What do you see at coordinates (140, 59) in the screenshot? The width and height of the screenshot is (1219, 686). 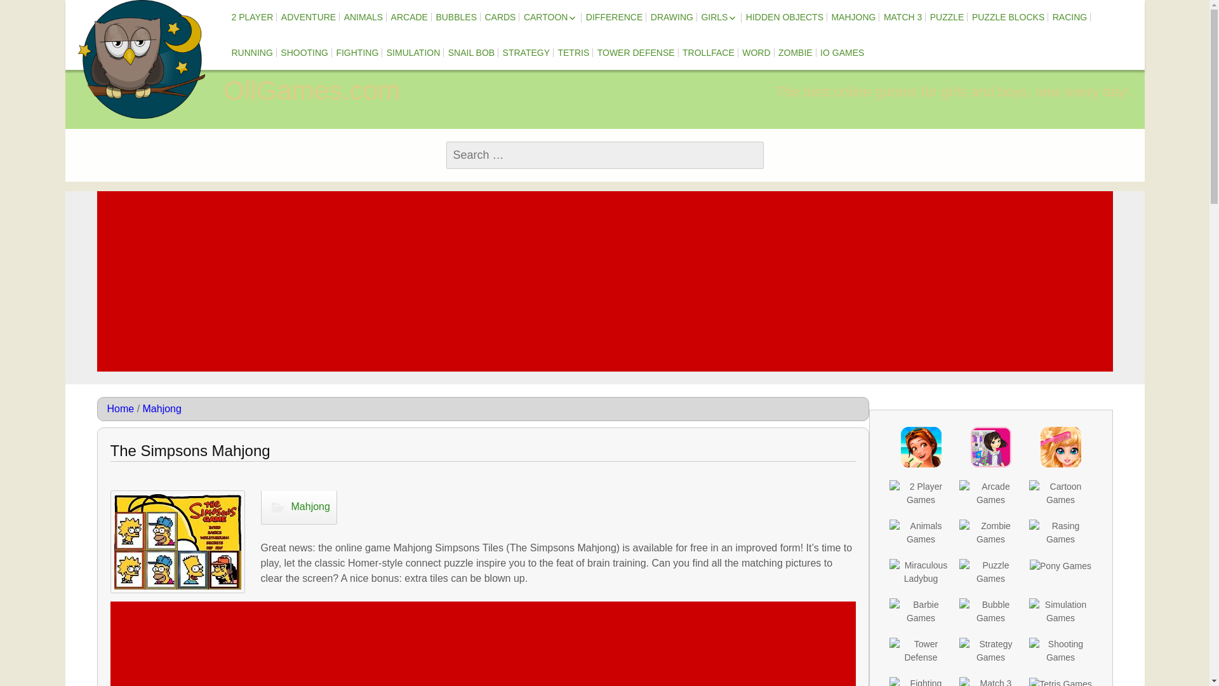 I see `OllGames.com` at bounding box center [140, 59].